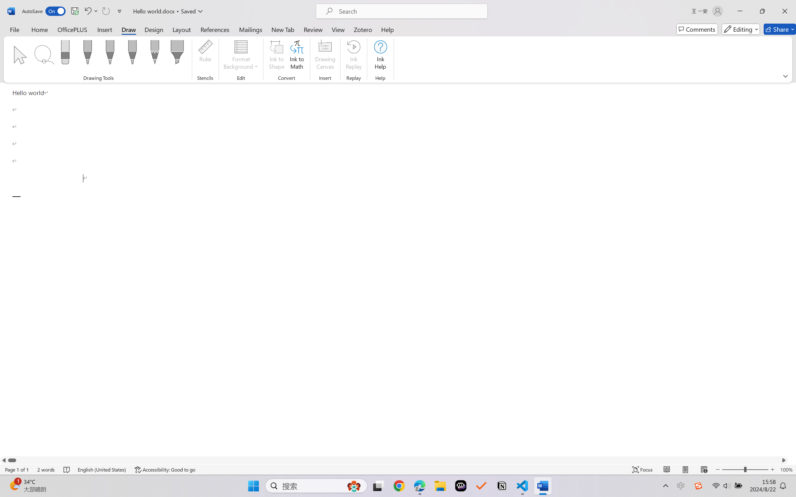 The height and width of the screenshot is (497, 796). I want to click on Ink to Math, so click(297, 56).